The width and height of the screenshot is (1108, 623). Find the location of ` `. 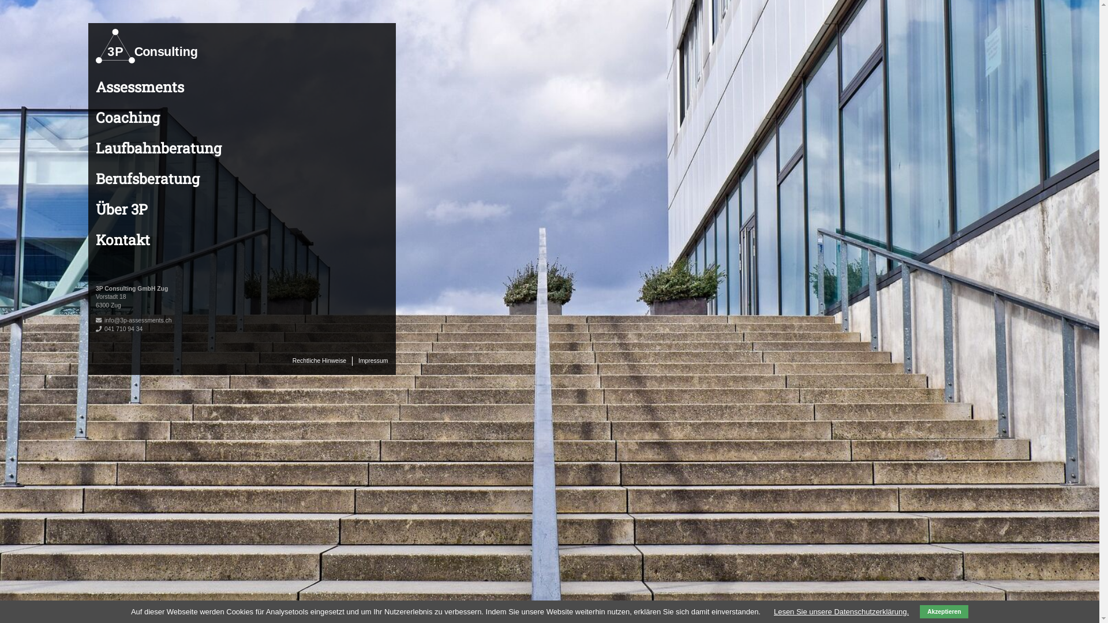

  is located at coordinates (388, 356).